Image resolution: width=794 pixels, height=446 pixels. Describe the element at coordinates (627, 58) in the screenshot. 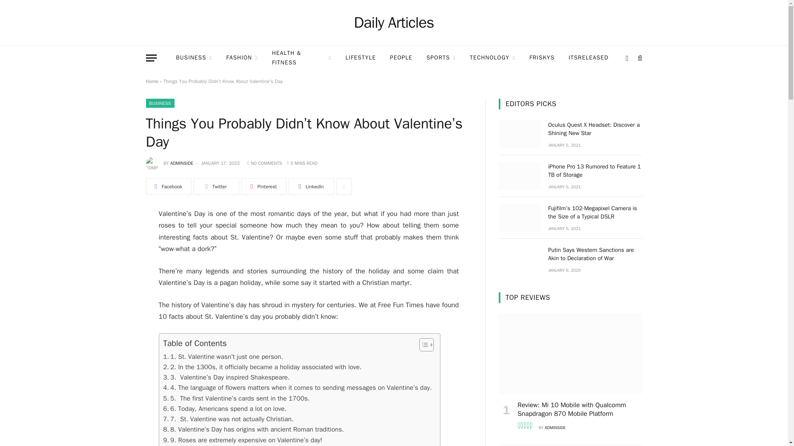

I see `Switch to Dark Design - easier on eyes.` at that location.